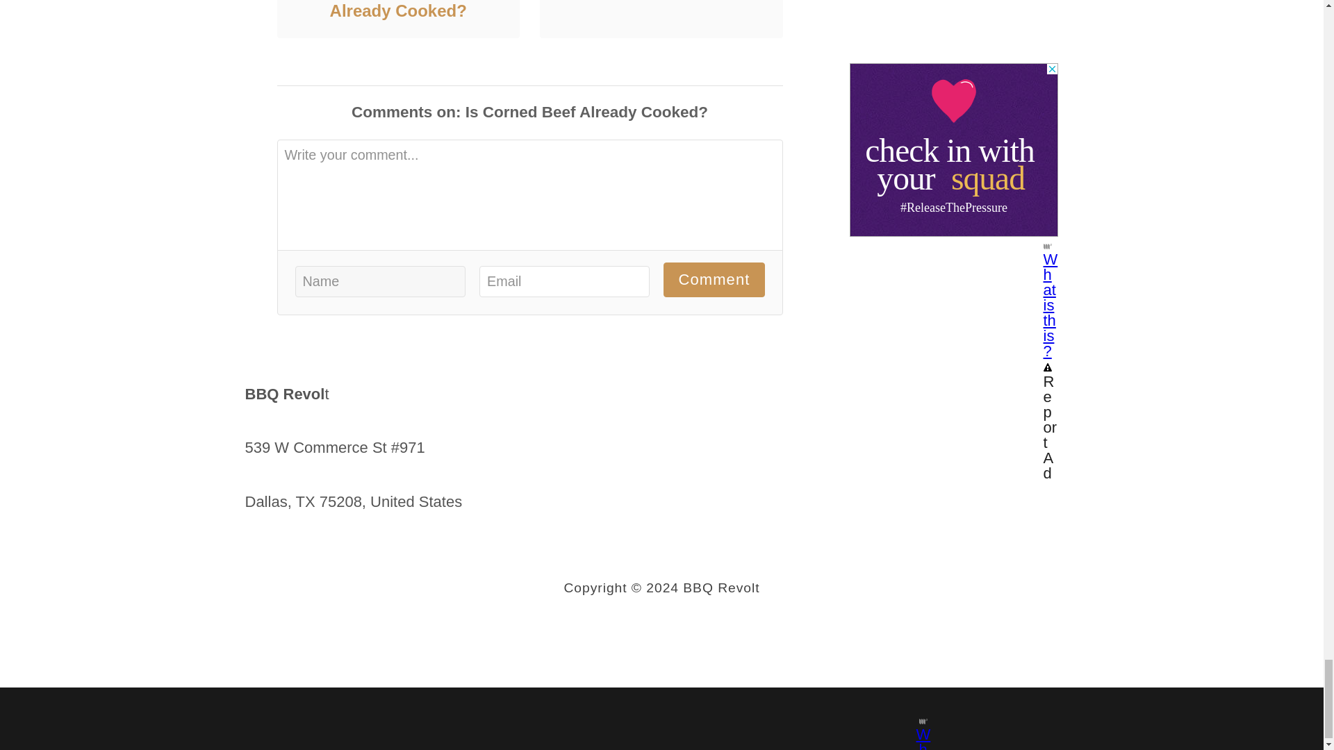 This screenshot has width=1334, height=750. I want to click on Is Smoked Sausage Already Cooked?, so click(397, 12).